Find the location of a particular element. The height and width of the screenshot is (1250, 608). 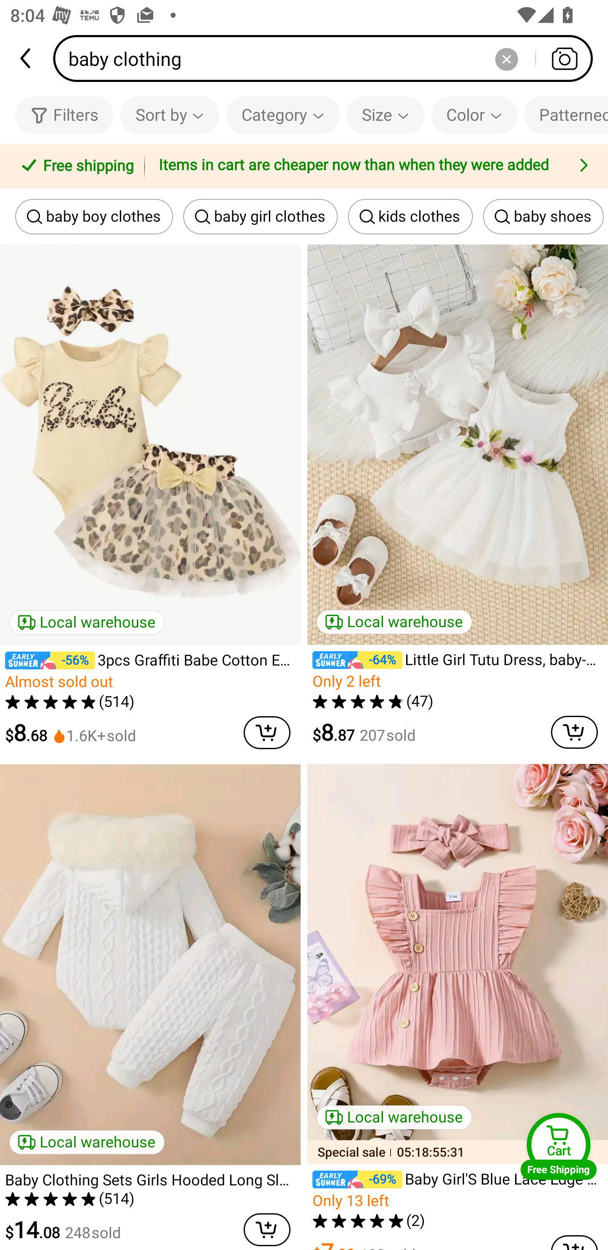

baby boy clothes is located at coordinates (94, 217).